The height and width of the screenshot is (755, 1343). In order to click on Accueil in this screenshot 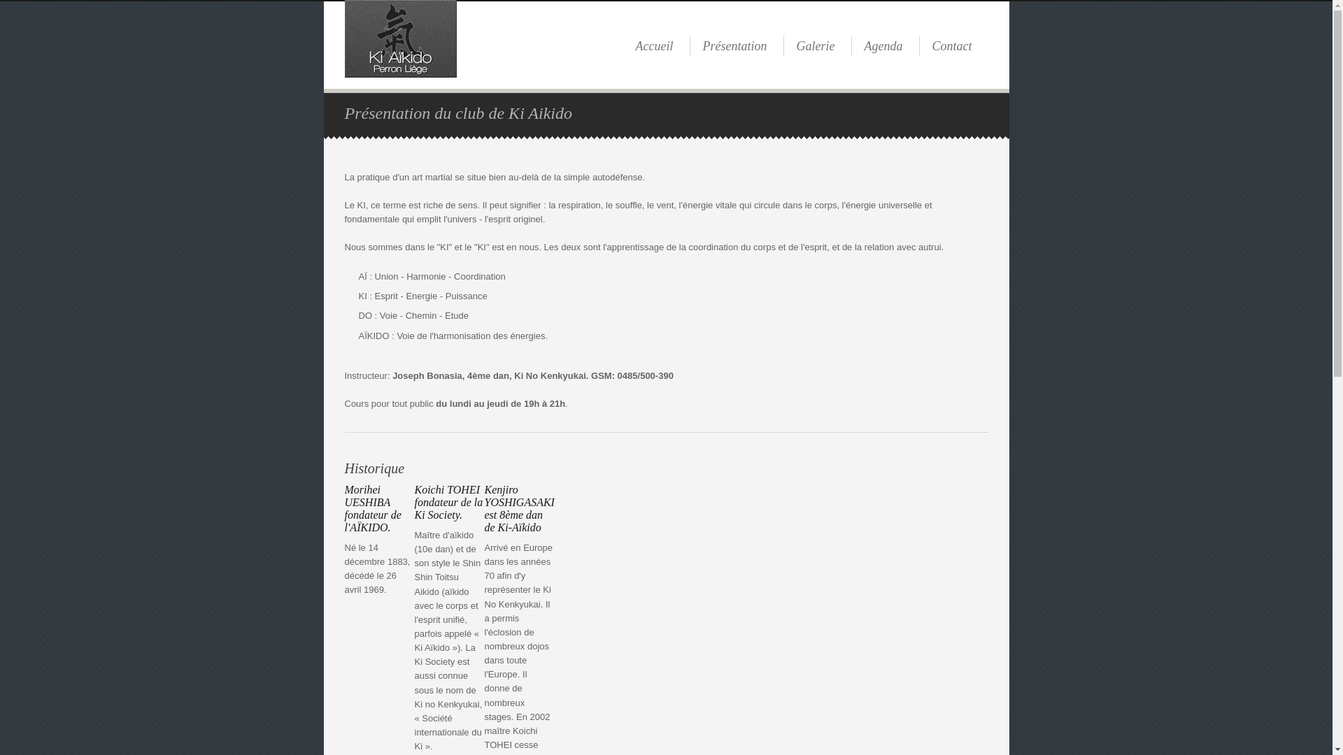, I will do `click(655, 46)`.